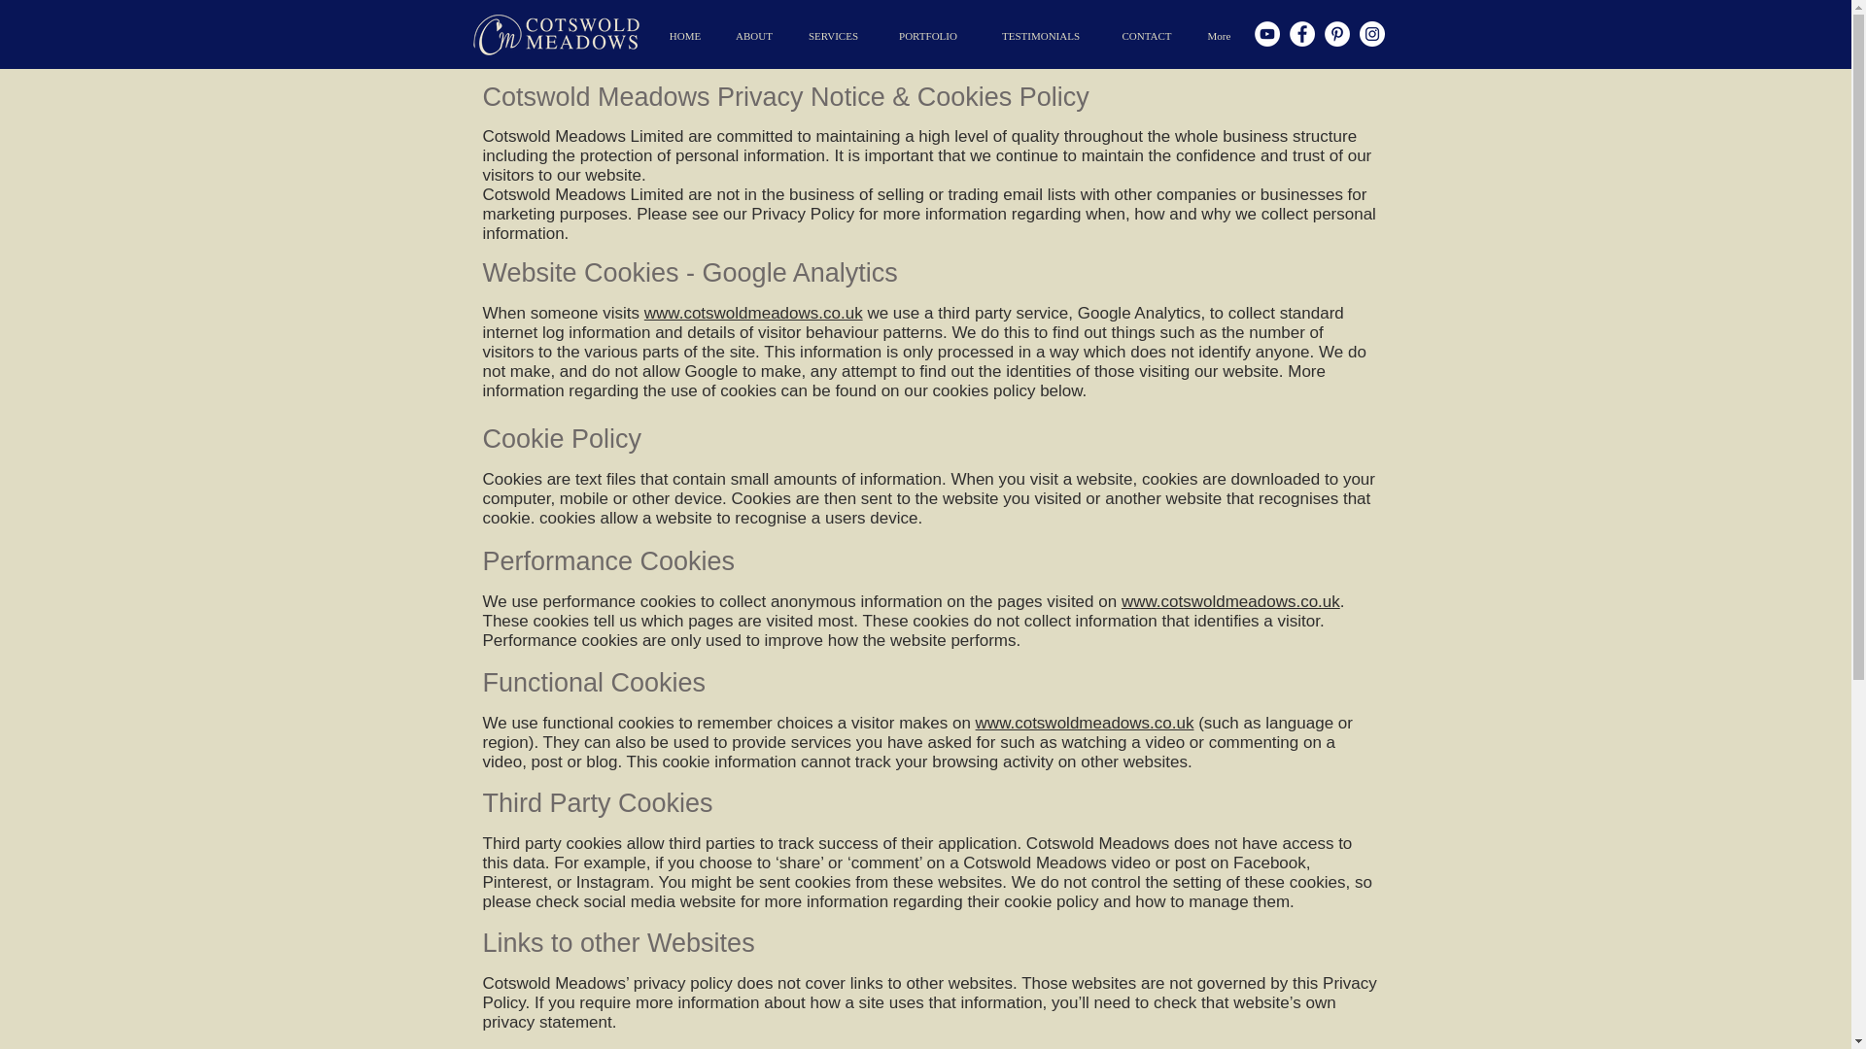 The height and width of the screenshot is (1049, 1866). What do you see at coordinates (754, 35) in the screenshot?
I see `ABOUT` at bounding box center [754, 35].